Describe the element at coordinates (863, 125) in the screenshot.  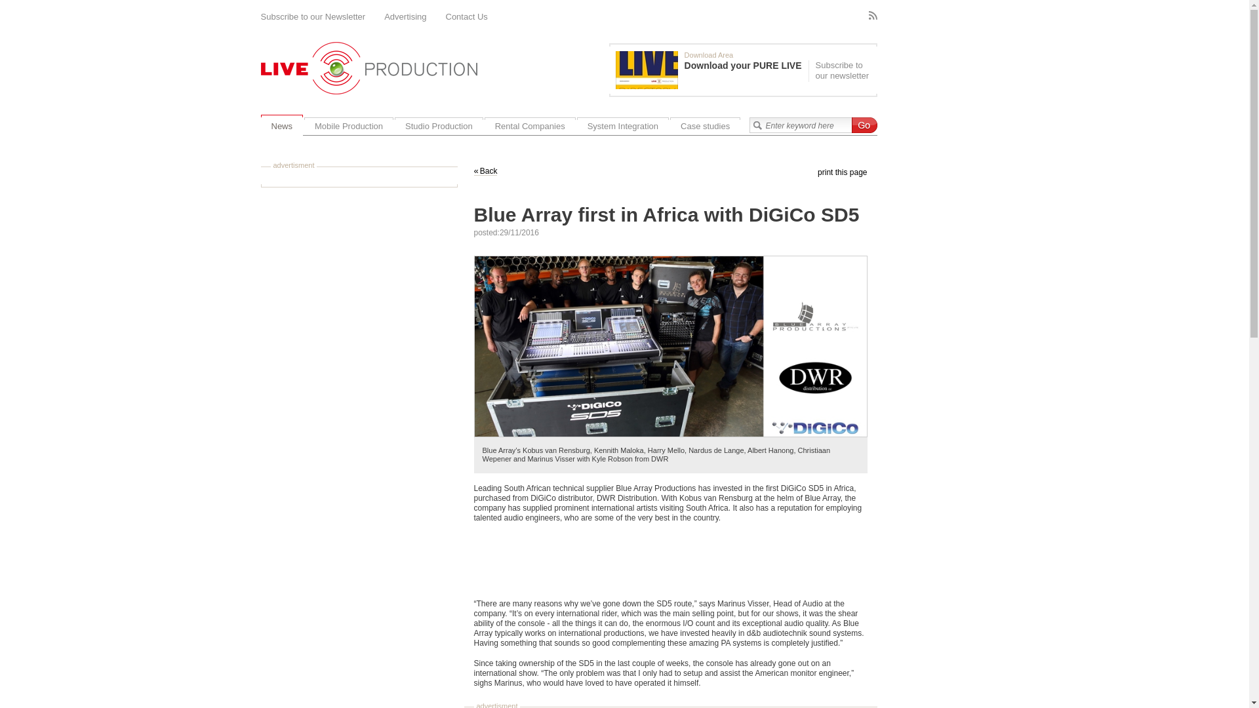
I see `Go` at that location.